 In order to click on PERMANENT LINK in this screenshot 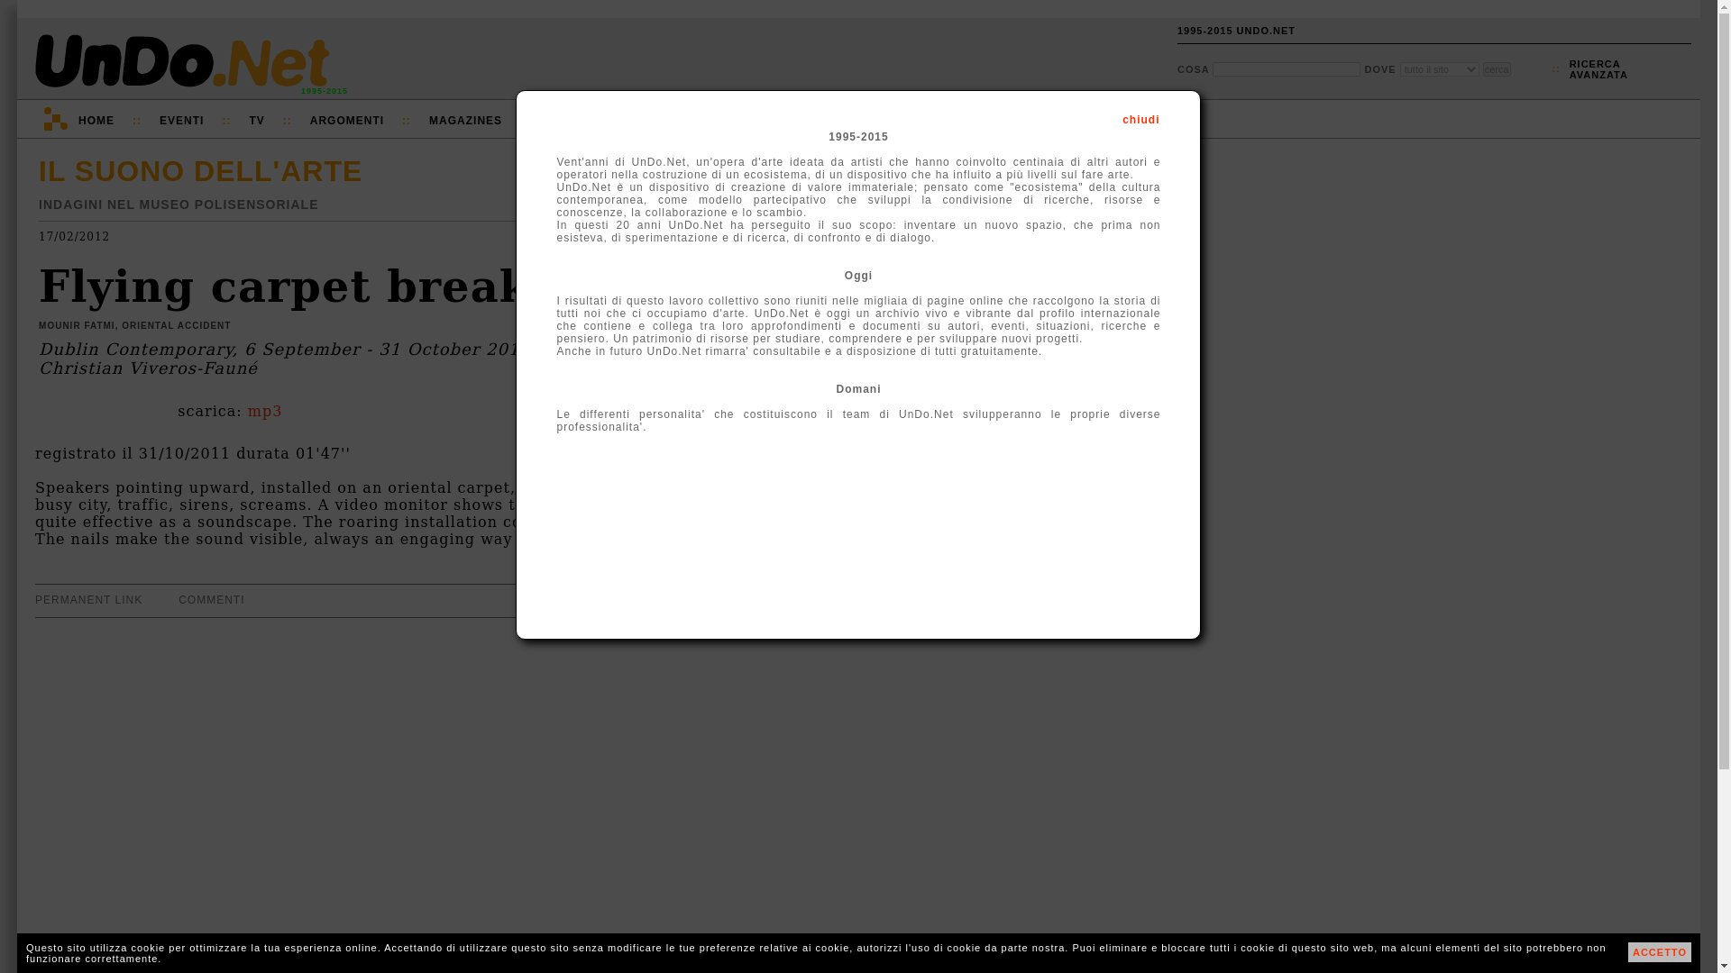, I will do `click(88, 598)`.